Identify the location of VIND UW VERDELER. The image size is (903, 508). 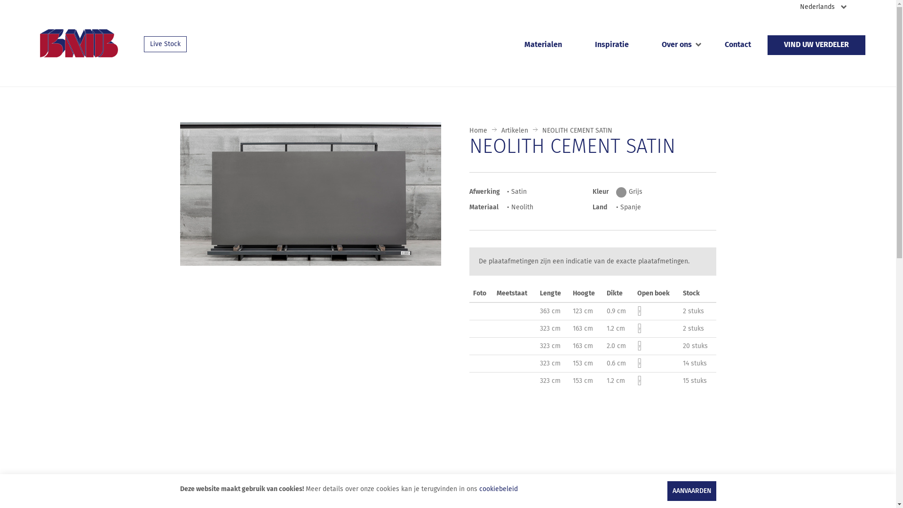
(816, 45).